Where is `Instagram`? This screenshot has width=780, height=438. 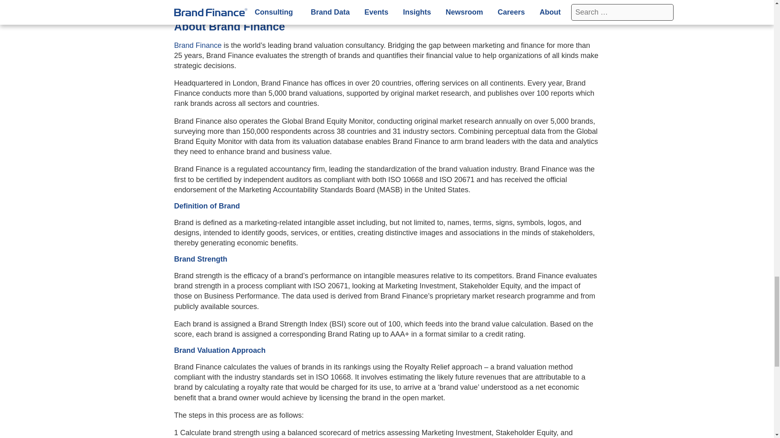 Instagram is located at coordinates (236, 6).